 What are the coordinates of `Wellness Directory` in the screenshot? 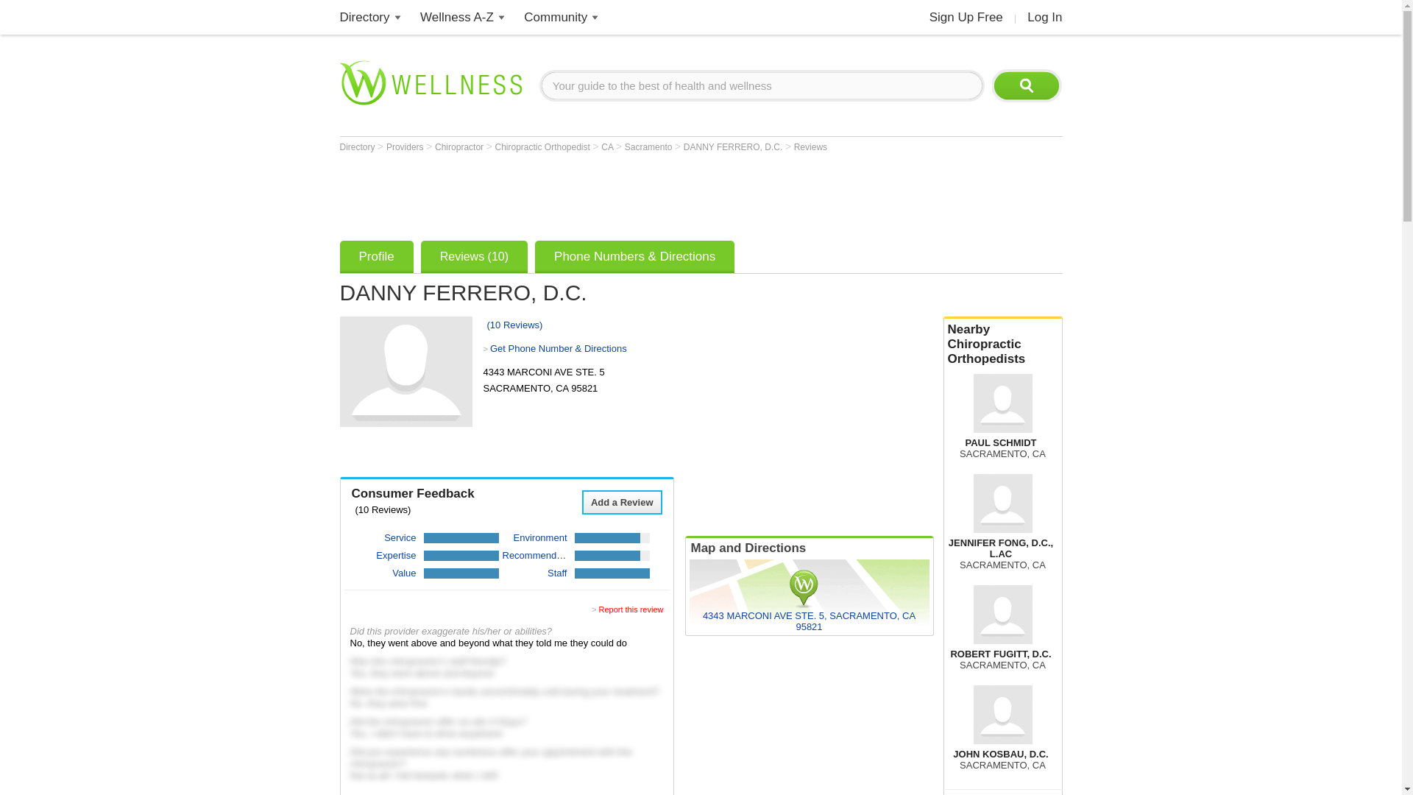 It's located at (365, 18).